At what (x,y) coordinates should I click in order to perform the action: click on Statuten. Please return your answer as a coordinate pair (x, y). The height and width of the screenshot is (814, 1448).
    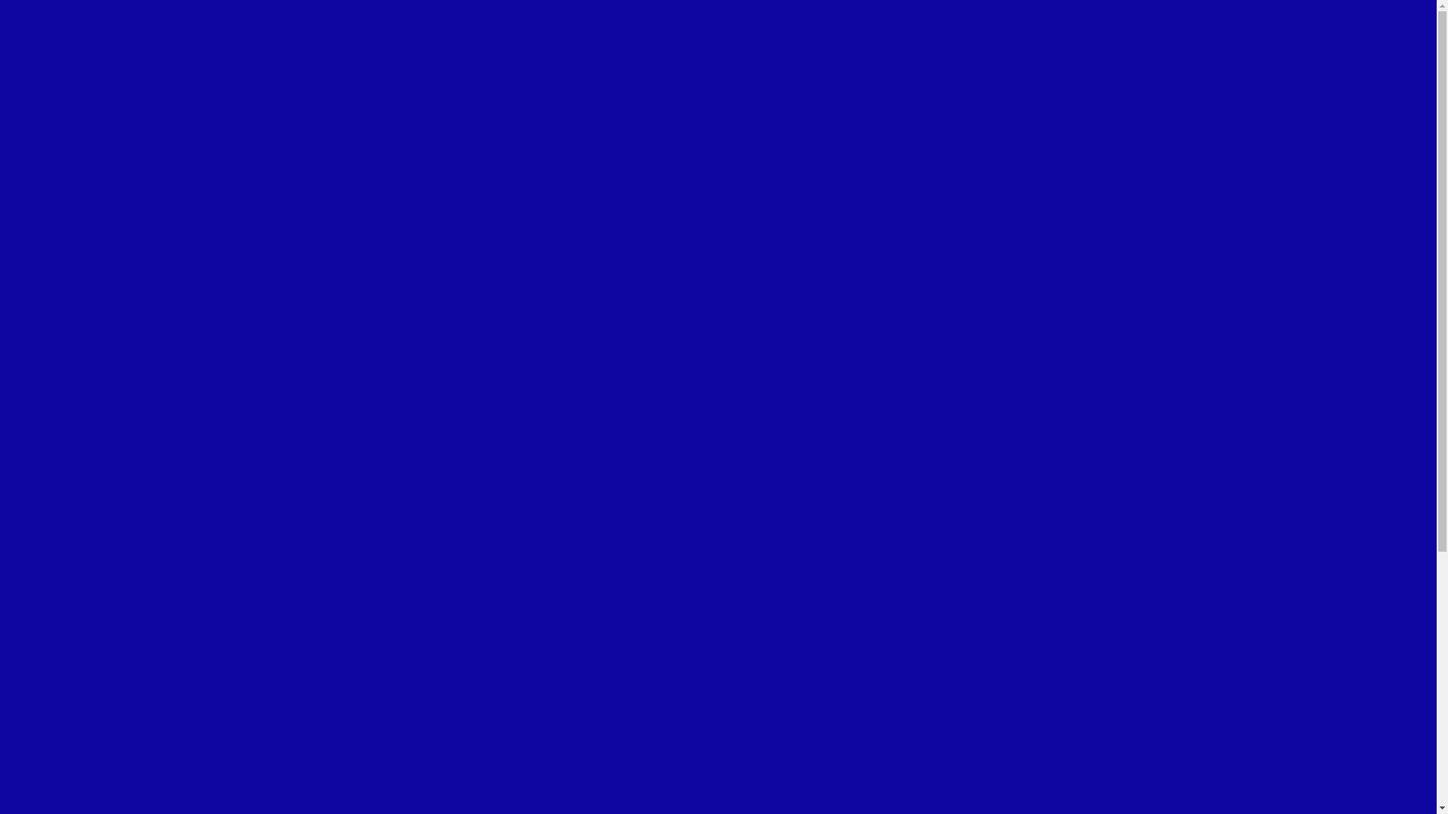
    Looking at the image, I should click on (86, 656).